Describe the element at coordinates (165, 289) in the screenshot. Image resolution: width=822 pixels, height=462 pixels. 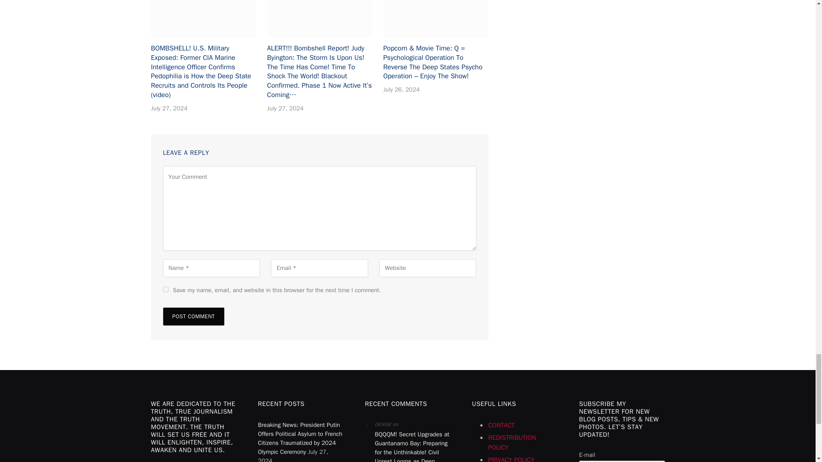
I see `yes` at that location.